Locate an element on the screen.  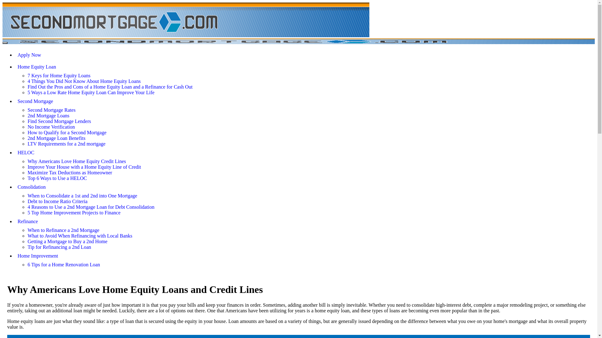
What to Avoid When Refinancing with Local Banks is located at coordinates (80, 236).